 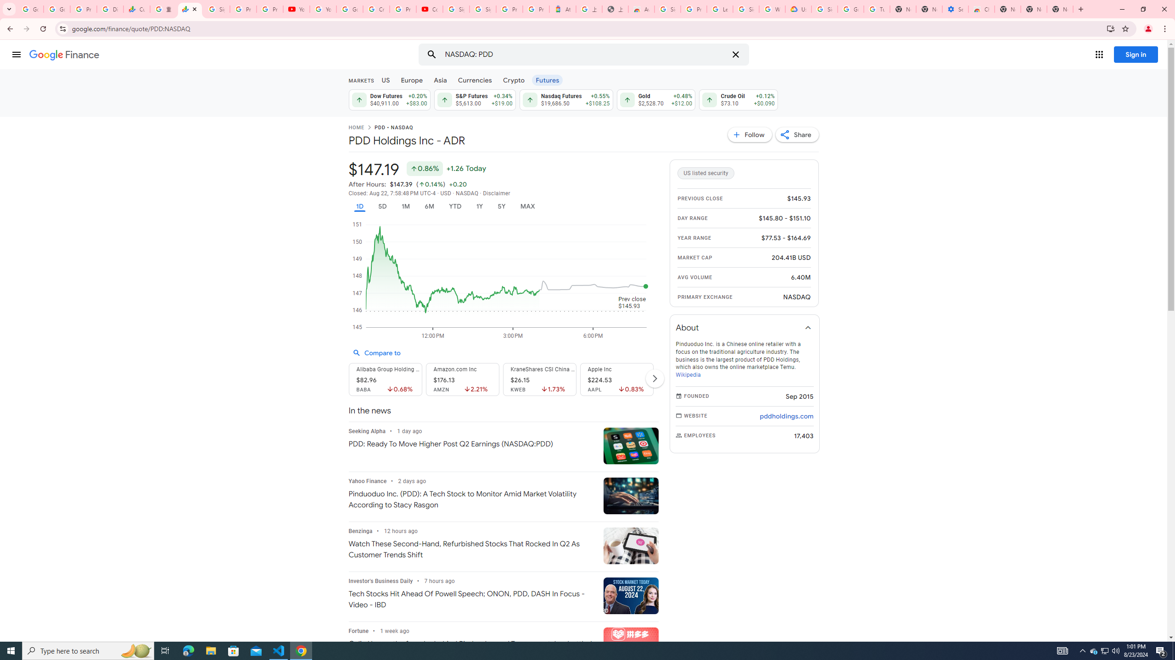 What do you see at coordinates (16, 54) in the screenshot?
I see `Main menu` at bounding box center [16, 54].